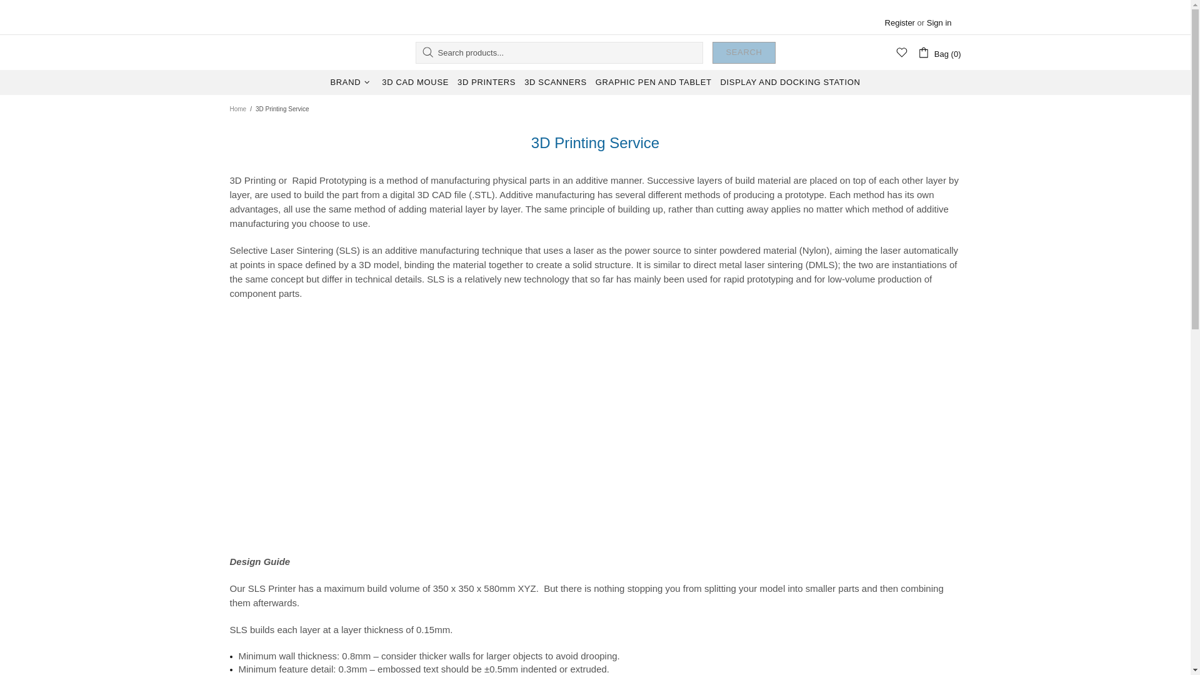 The height and width of the screenshot is (675, 1200). Describe the element at coordinates (555, 82) in the screenshot. I see `3D SCANNERS` at that location.